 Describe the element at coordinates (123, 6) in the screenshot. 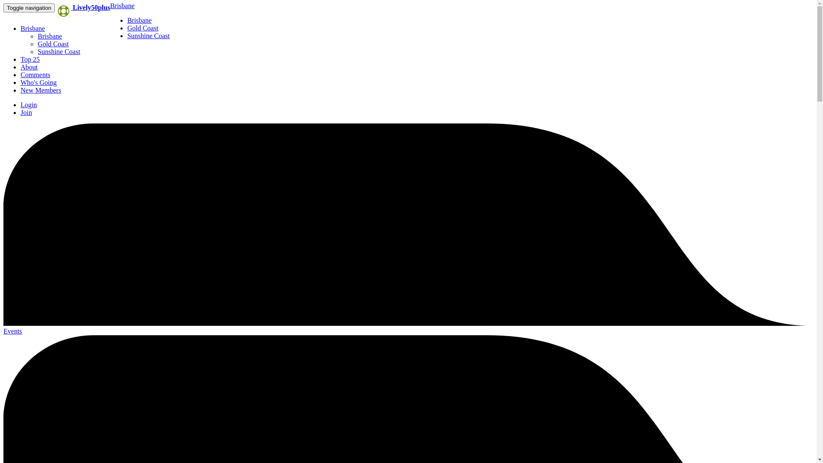

I see `Brisbane` at that location.